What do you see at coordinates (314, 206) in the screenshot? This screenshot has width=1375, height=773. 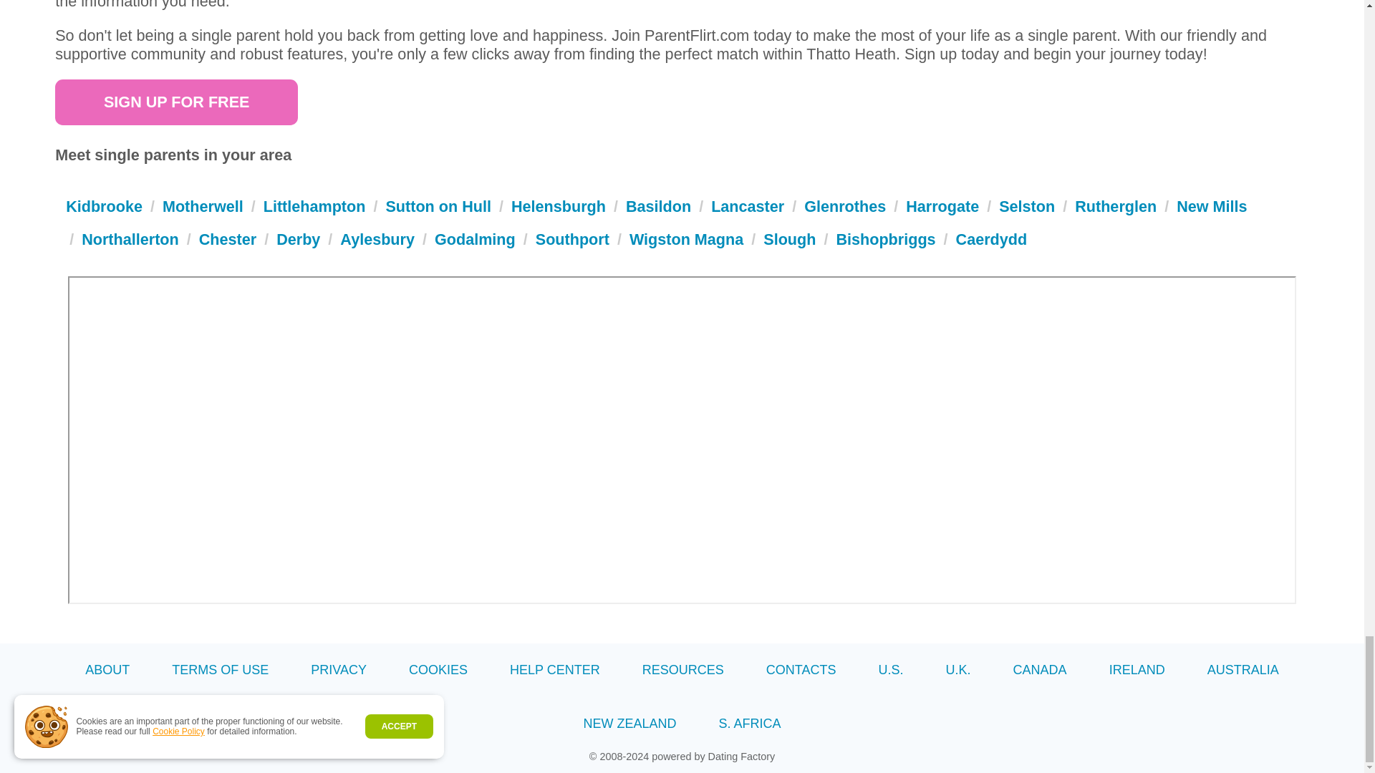 I see `Littlehampton` at bounding box center [314, 206].